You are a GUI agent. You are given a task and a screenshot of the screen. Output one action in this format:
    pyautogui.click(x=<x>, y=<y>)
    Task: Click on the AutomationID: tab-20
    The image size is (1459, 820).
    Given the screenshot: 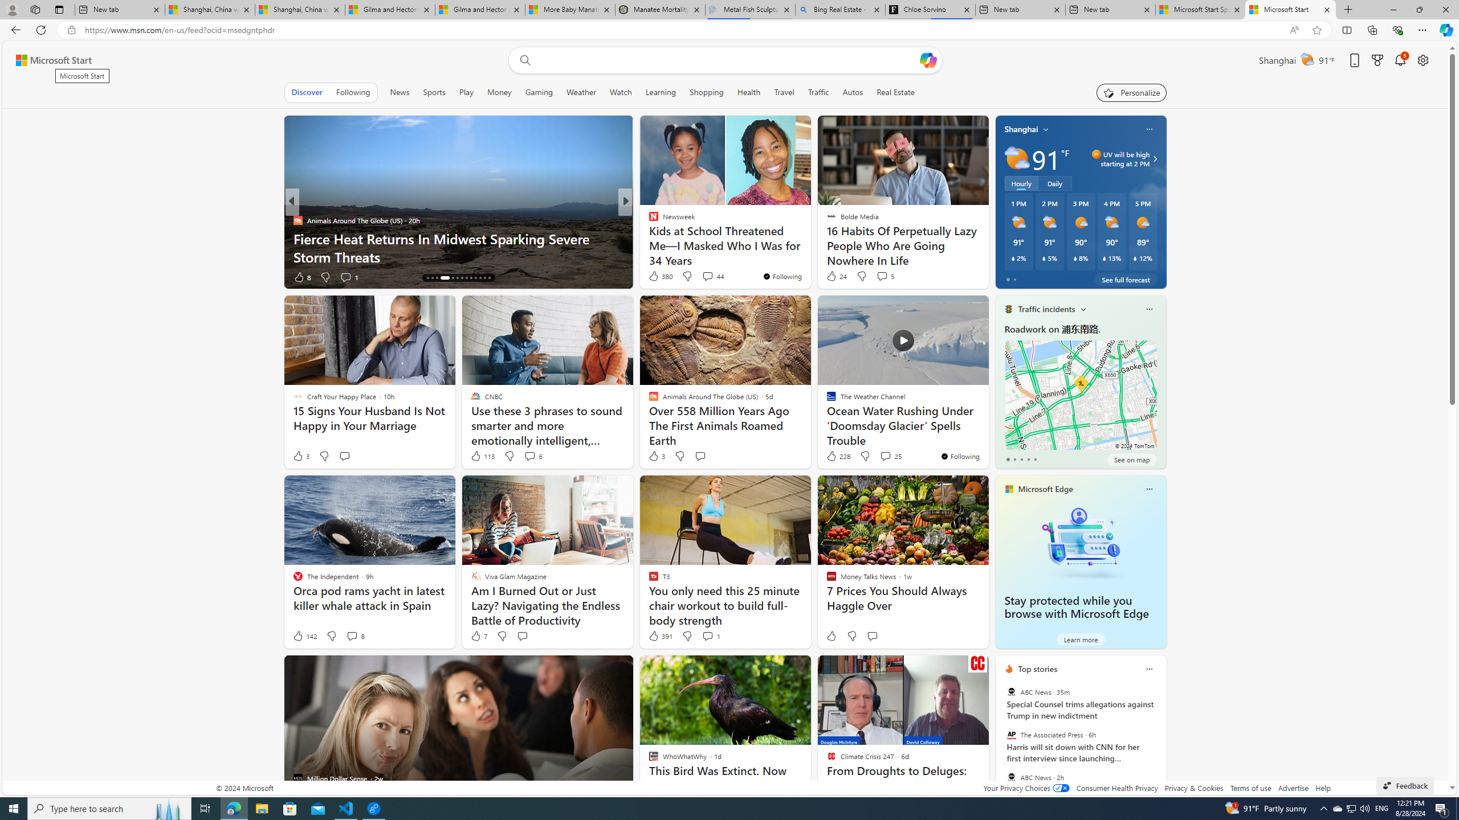 What is the action you would take?
    pyautogui.click(x=462, y=278)
    